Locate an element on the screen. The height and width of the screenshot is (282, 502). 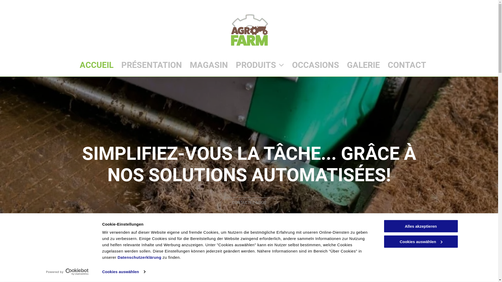
ACCUEIL is located at coordinates (97, 65).